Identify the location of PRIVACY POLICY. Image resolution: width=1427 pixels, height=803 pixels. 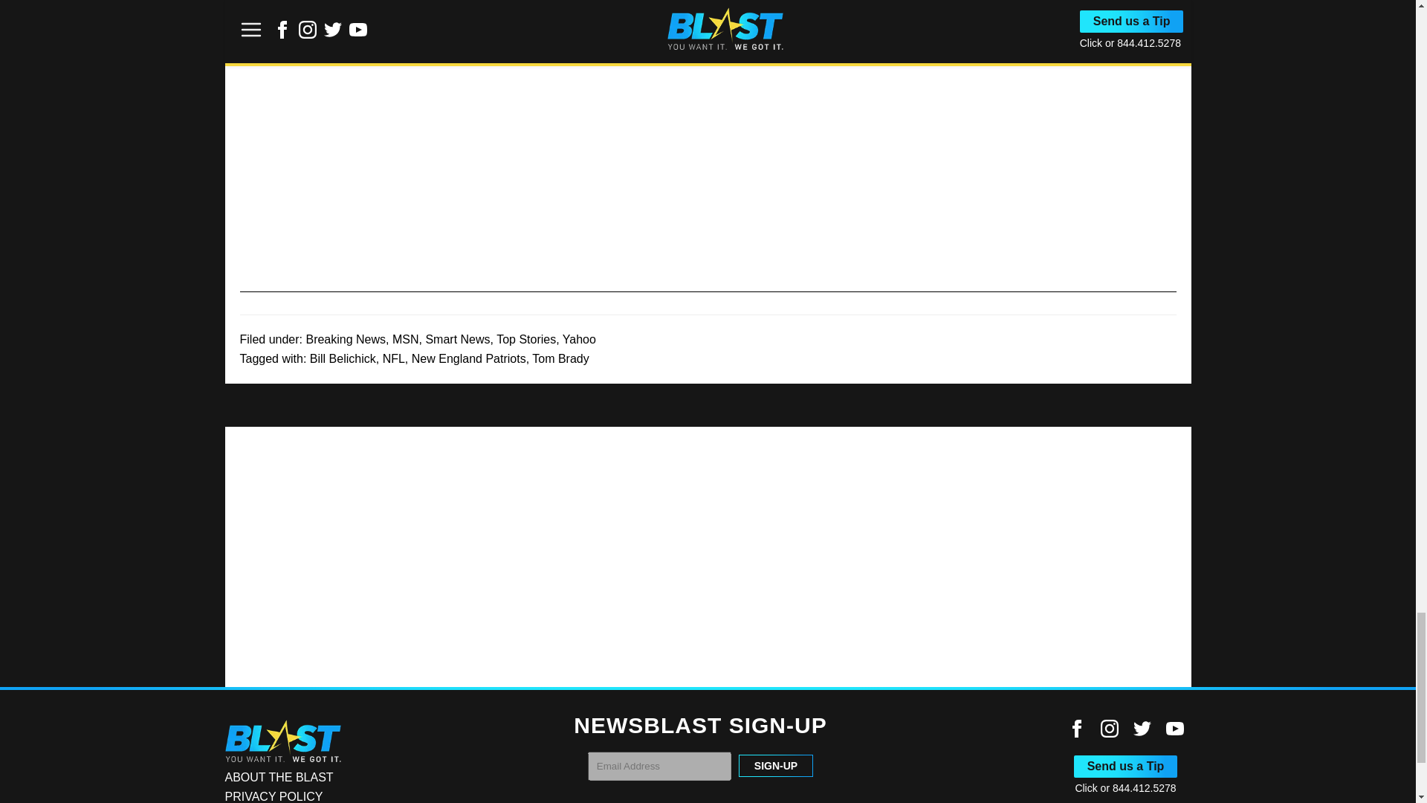
(273, 796).